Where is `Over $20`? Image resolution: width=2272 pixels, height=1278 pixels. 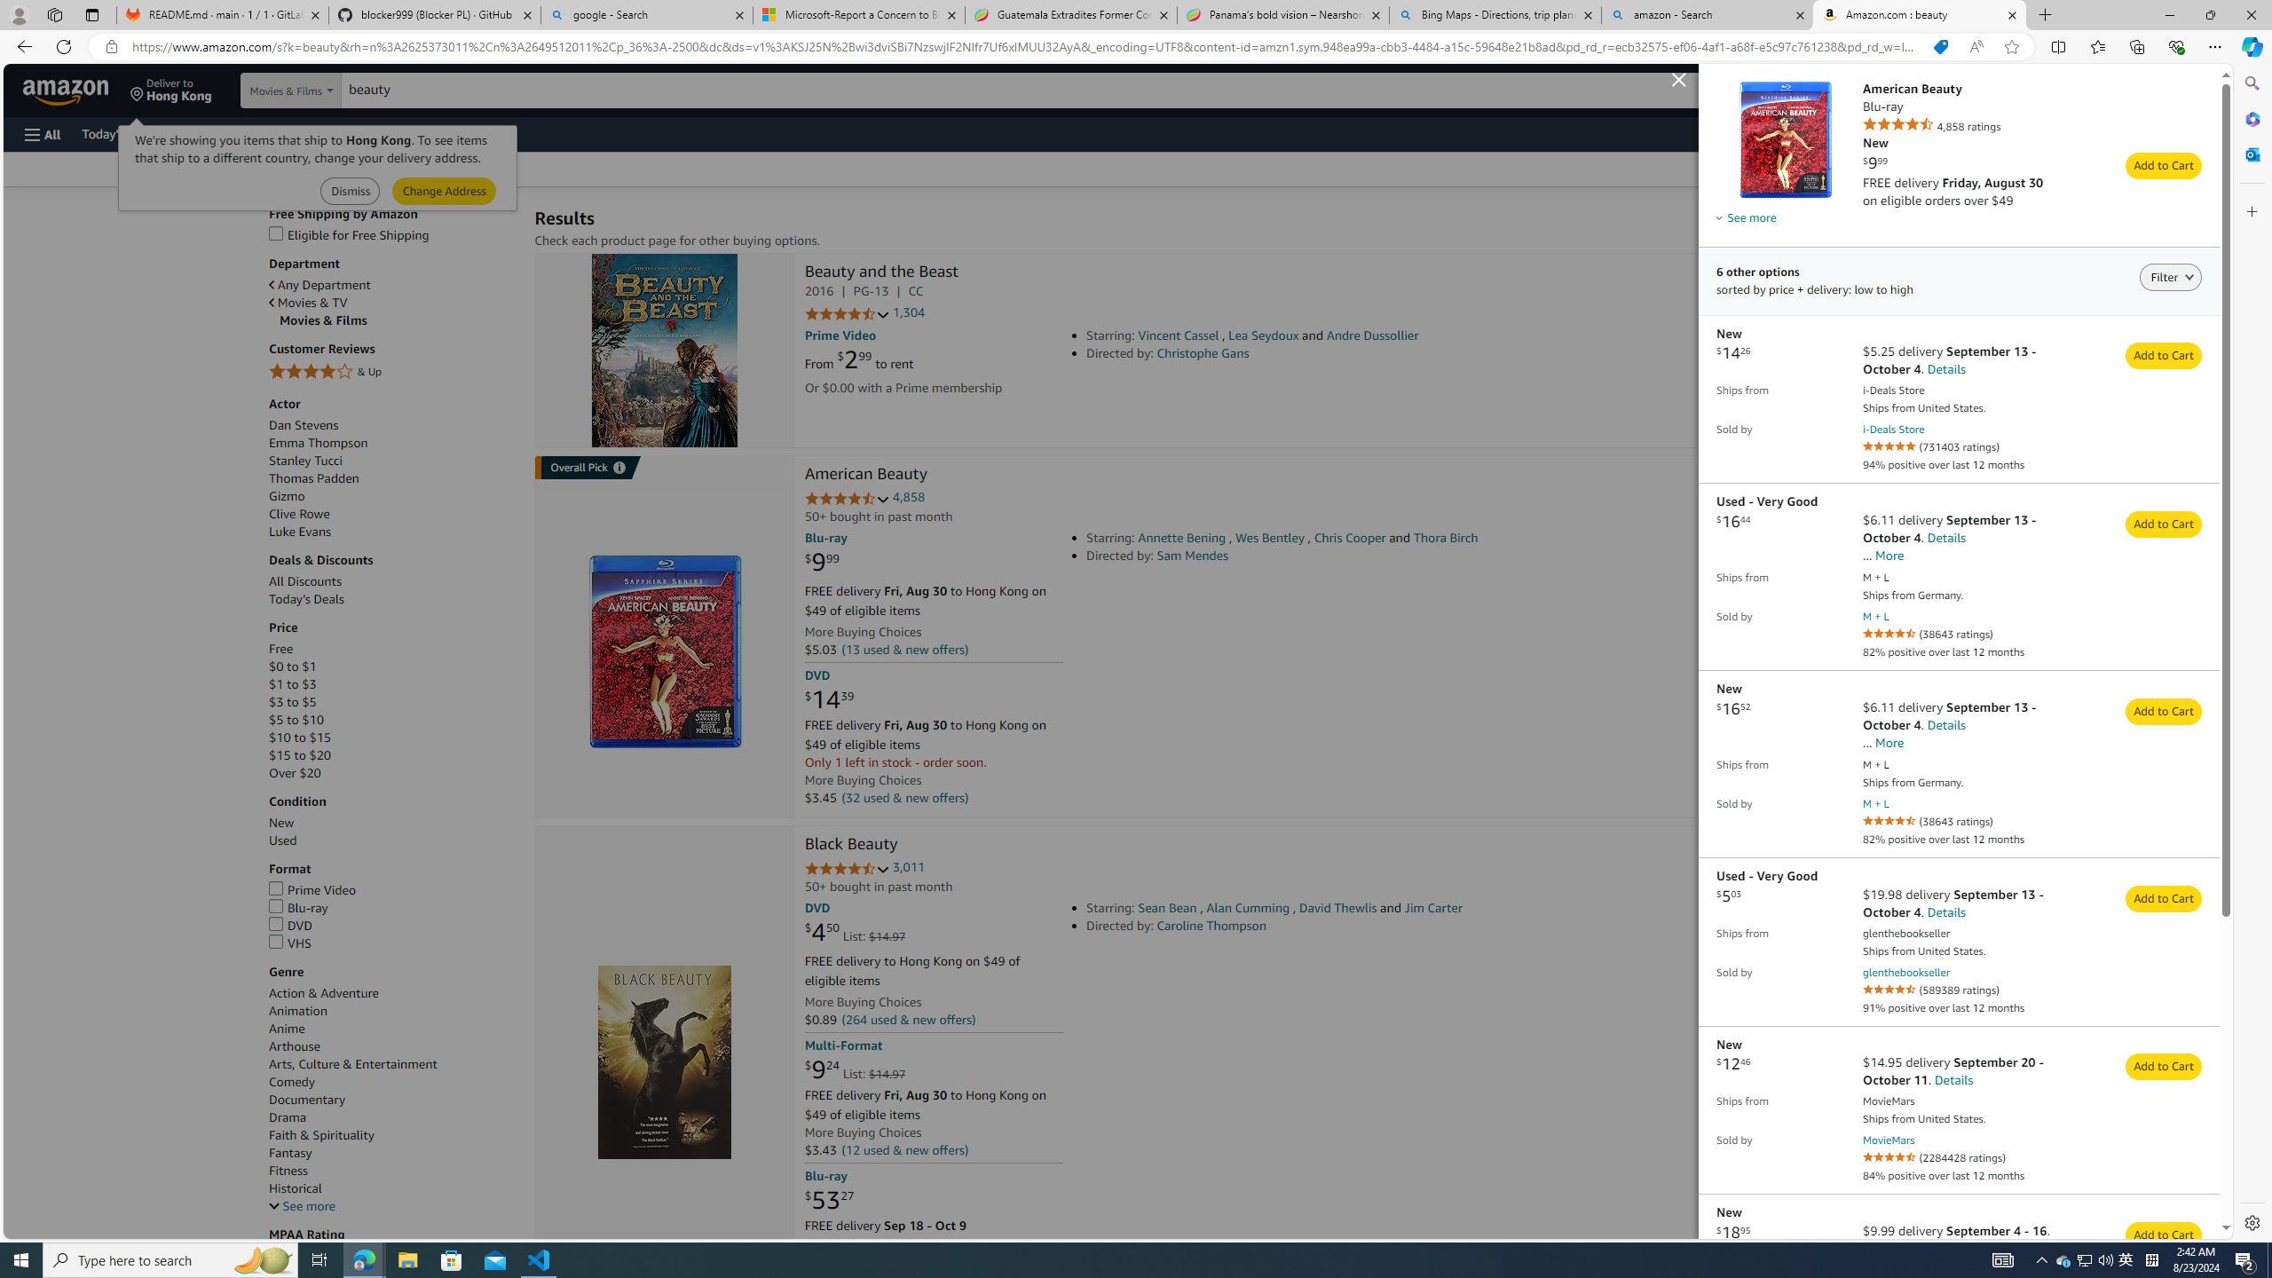 Over $20 is located at coordinates (392, 772).